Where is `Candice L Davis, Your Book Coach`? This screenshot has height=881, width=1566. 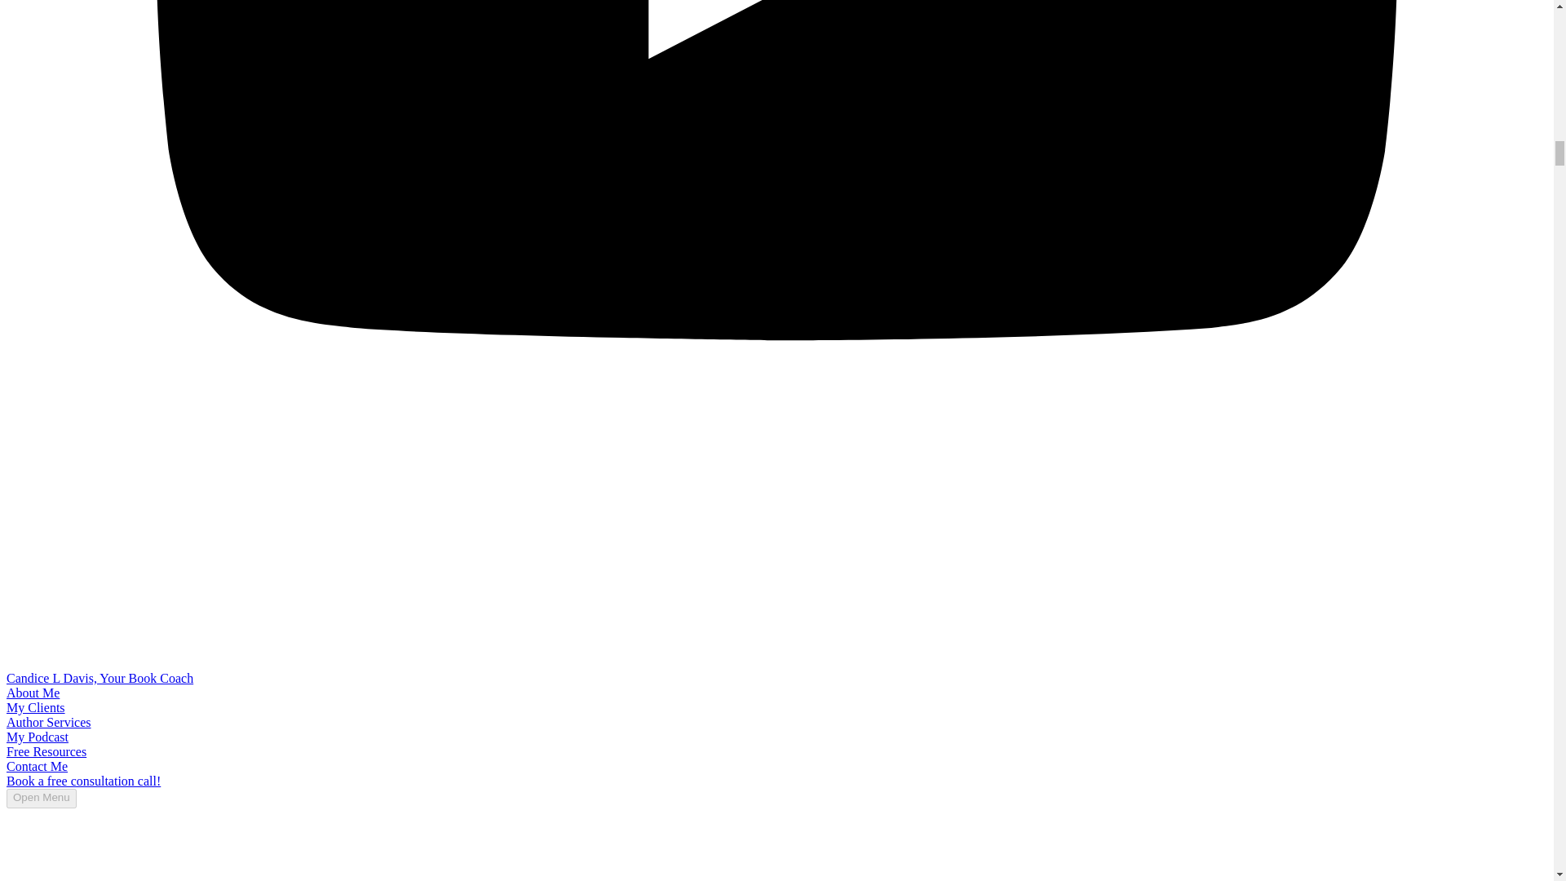
Candice L Davis, Your Book Coach is located at coordinates (100, 678).